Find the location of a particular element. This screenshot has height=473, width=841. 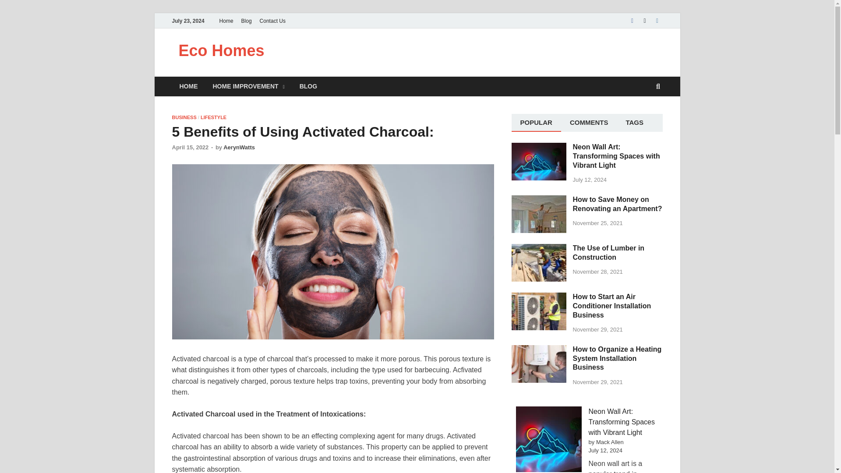

The Use of Lumber in Construction is located at coordinates (539, 249).